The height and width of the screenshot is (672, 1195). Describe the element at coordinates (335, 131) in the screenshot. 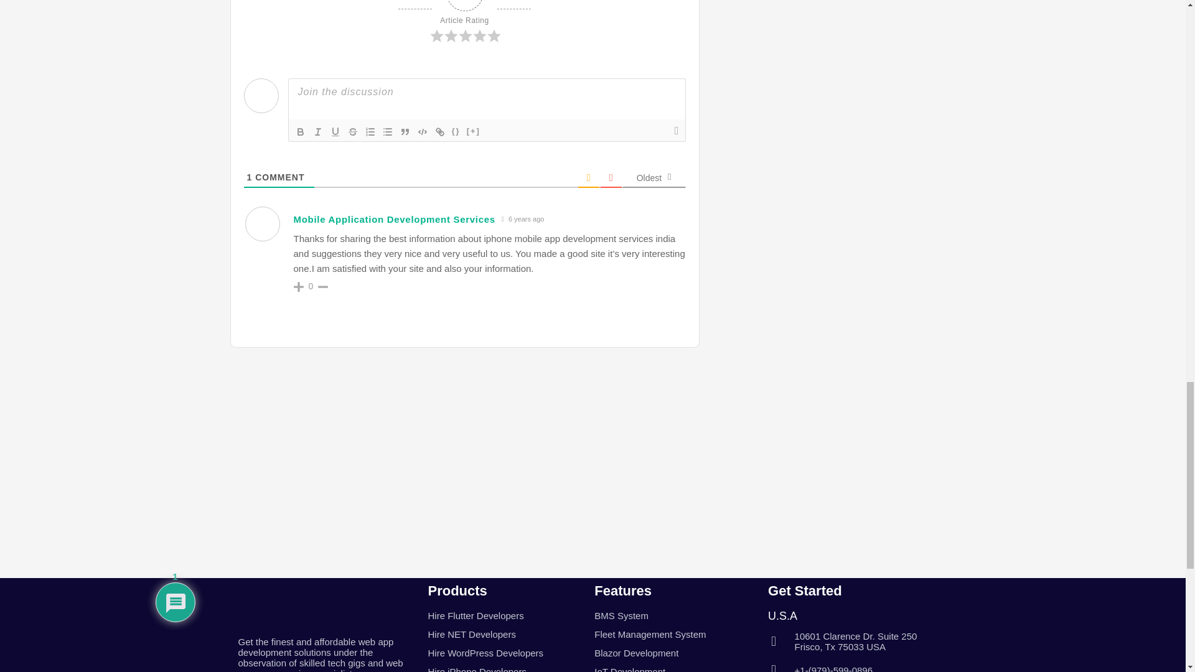

I see `Underline` at that location.